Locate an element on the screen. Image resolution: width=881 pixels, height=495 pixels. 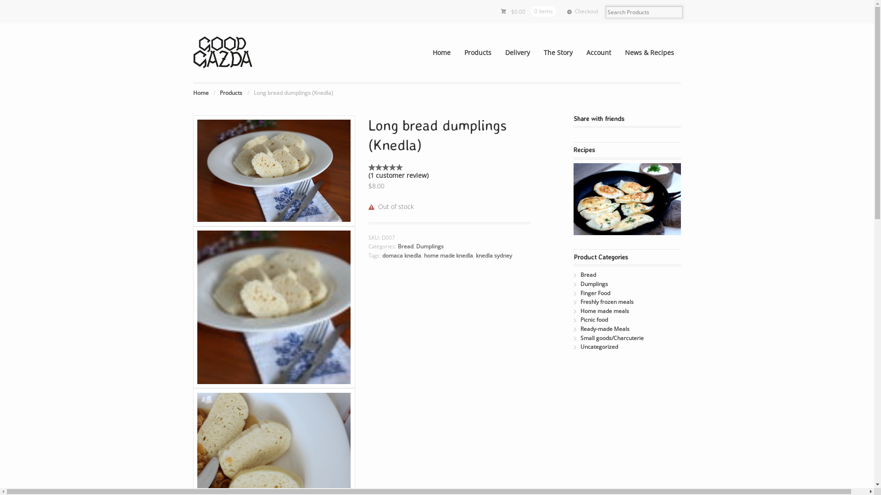
GoodGazda_food_1 is located at coordinates (274, 307).